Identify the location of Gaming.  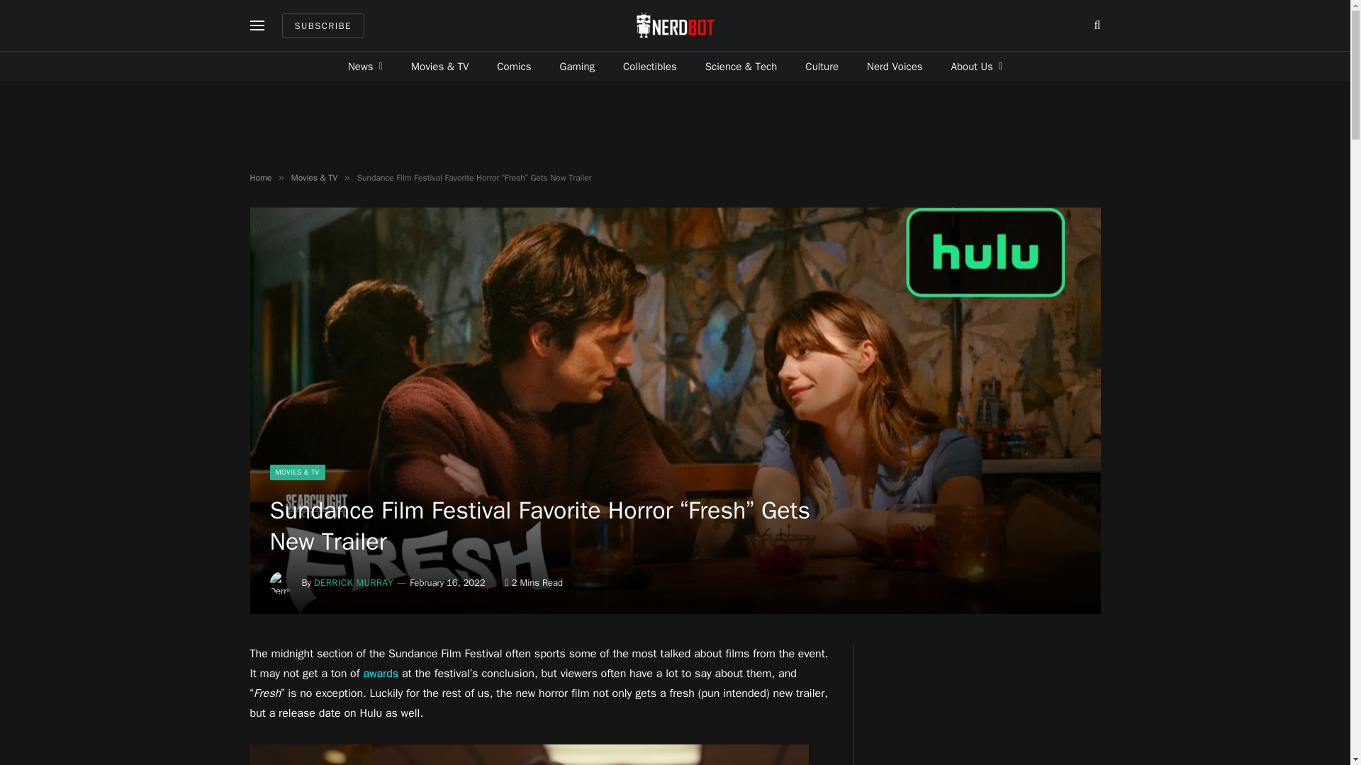
(577, 67).